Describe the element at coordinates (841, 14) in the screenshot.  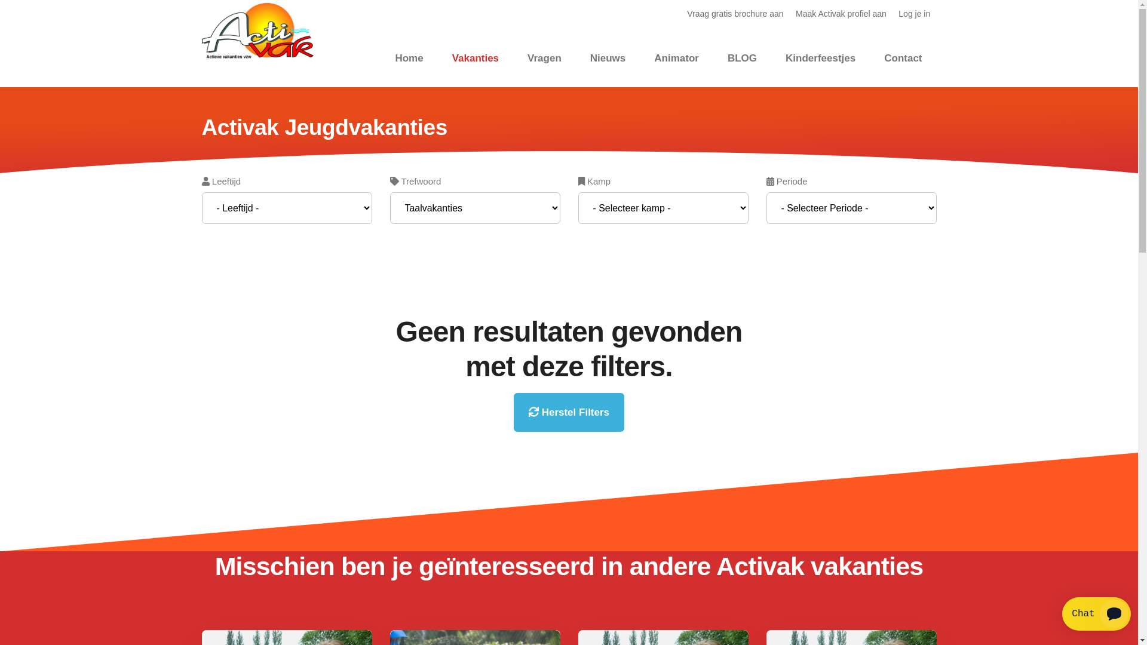
I see `Maak Activak profiel aan` at that location.